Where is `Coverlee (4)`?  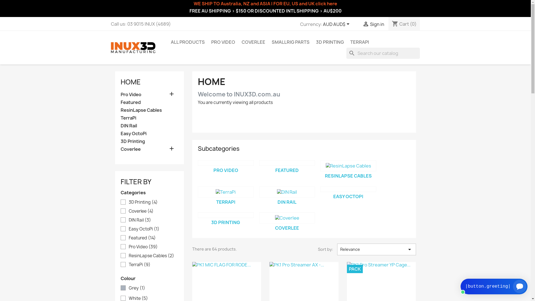 Coverlee (4) is located at coordinates (154, 211).